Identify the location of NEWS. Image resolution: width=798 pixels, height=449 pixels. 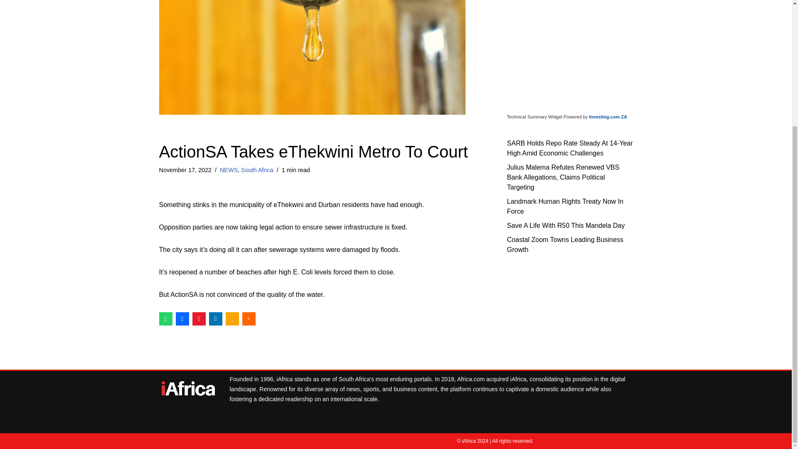
(229, 170).